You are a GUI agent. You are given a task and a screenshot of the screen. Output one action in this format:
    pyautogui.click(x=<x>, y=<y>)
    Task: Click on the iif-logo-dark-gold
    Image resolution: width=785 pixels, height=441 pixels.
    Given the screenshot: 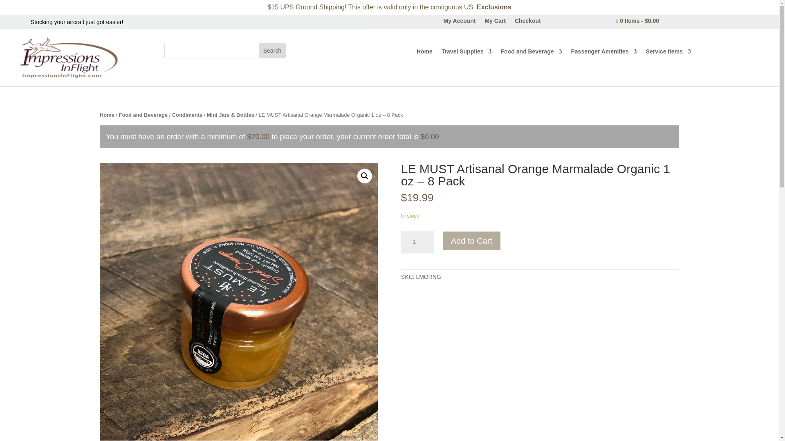 What is the action you would take?
    pyautogui.click(x=70, y=57)
    